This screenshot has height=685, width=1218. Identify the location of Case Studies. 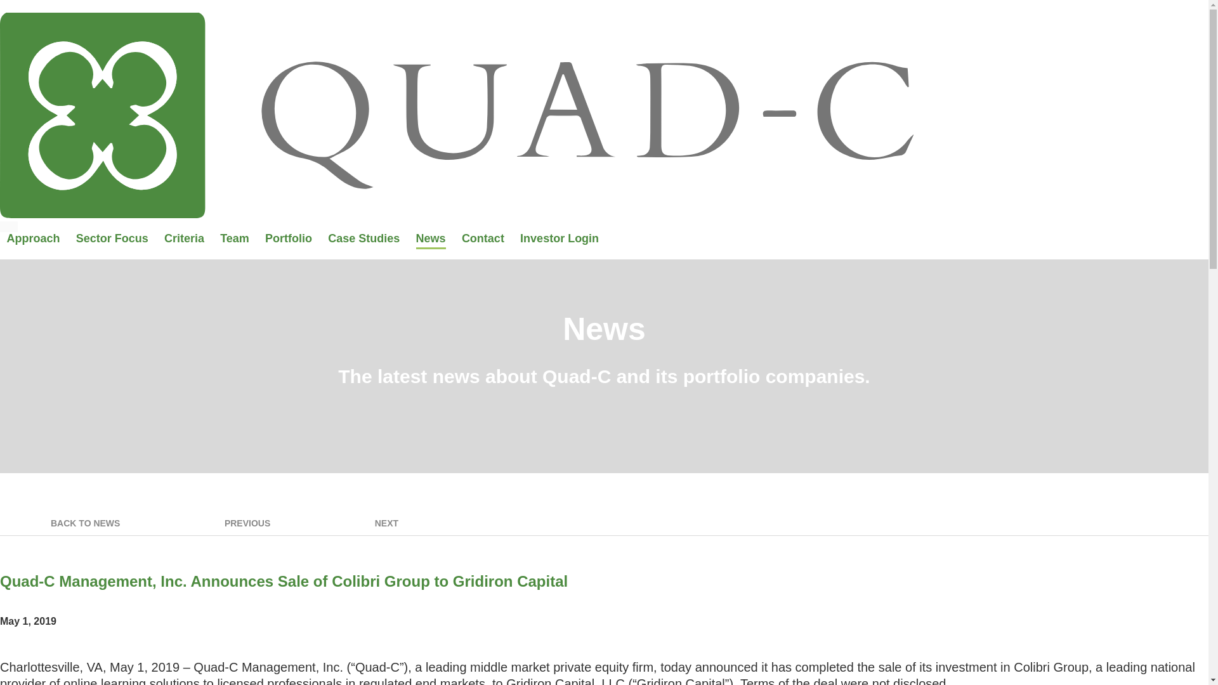
(363, 239).